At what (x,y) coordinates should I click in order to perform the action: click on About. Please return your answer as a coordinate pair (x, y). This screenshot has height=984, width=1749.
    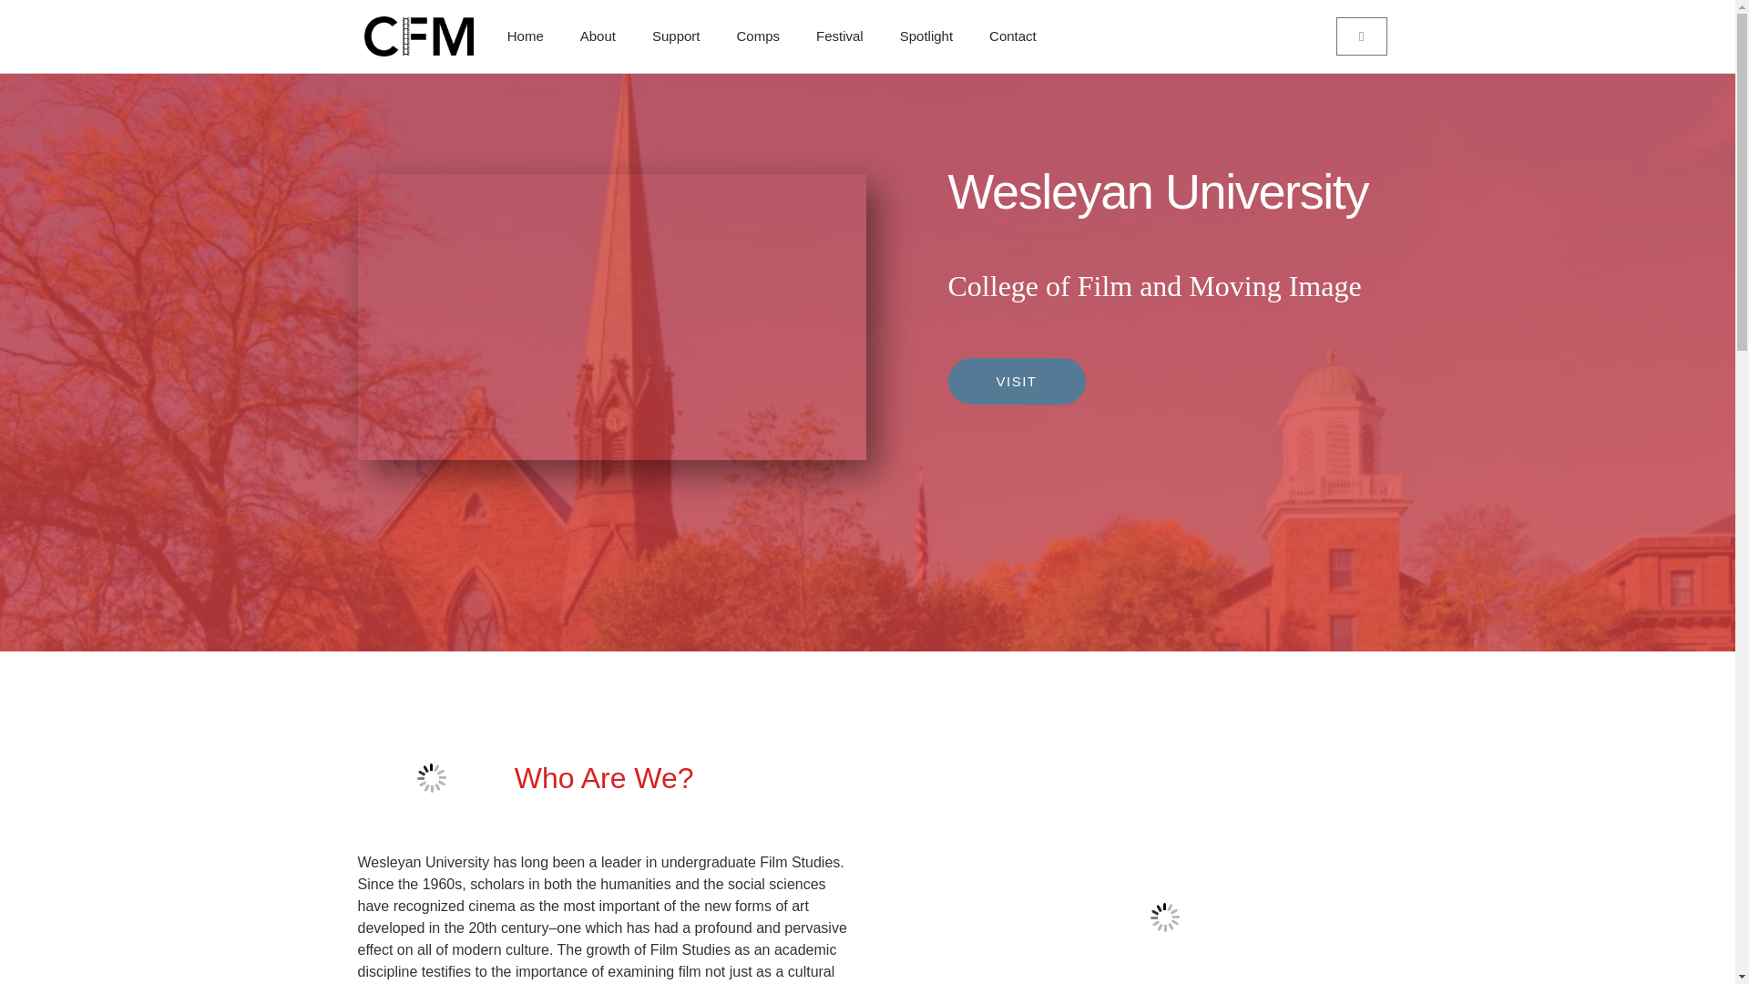
    Looking at the image, I should click on (598, 36).